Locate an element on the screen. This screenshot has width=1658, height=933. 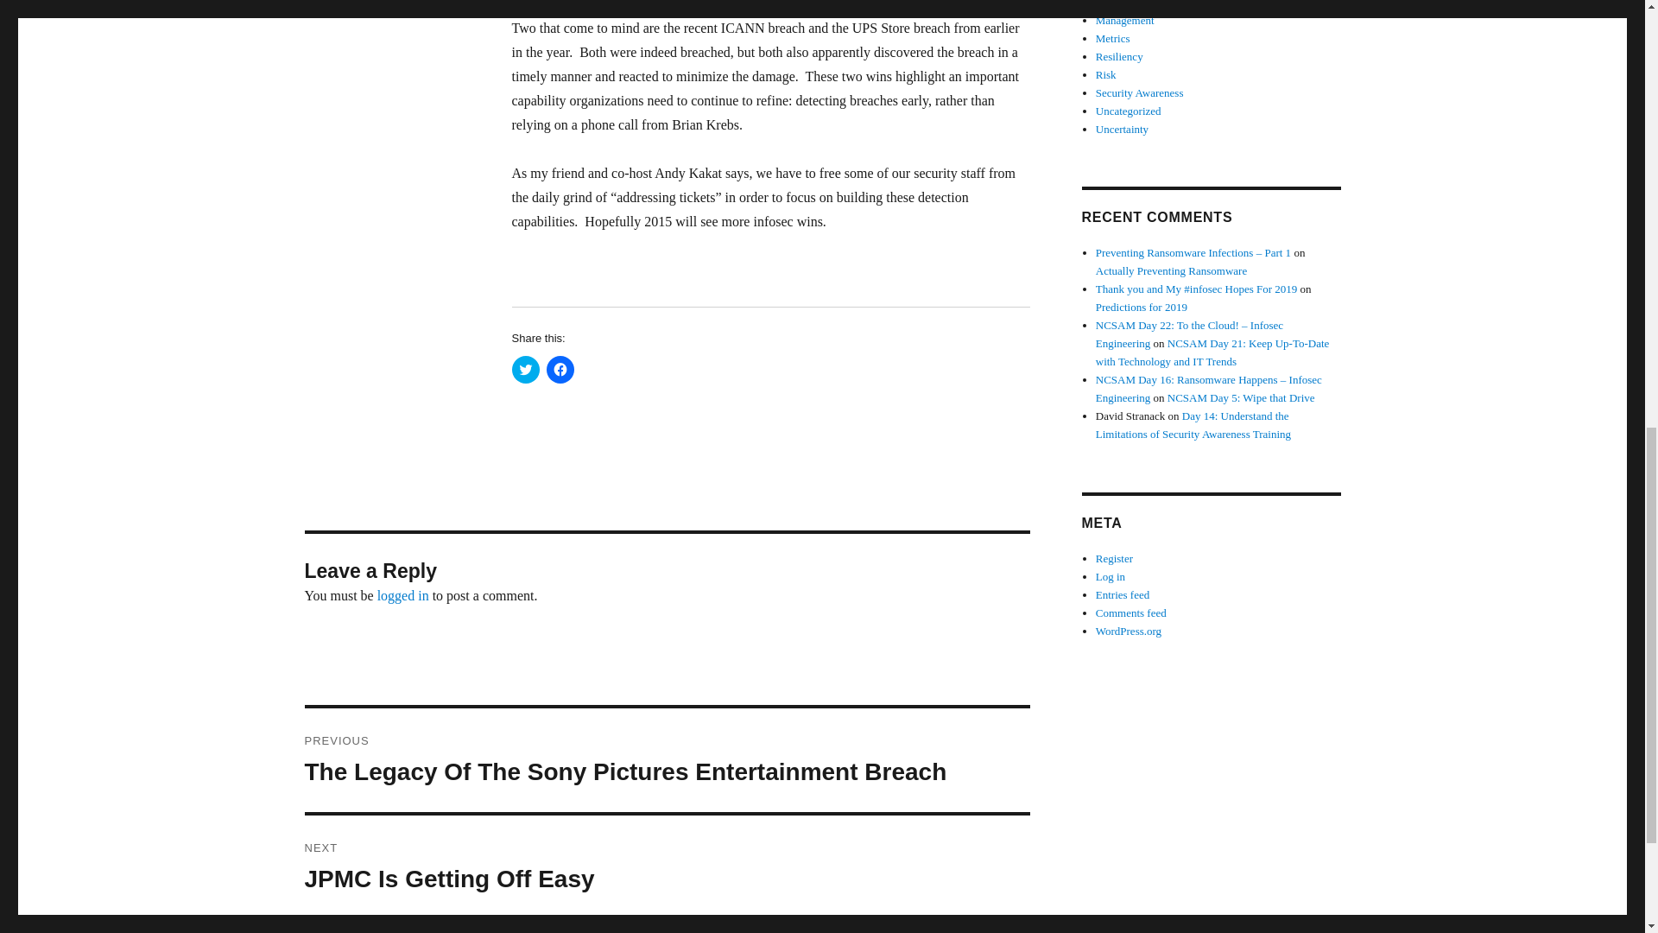
logged in is located at coordinates (403, 595).